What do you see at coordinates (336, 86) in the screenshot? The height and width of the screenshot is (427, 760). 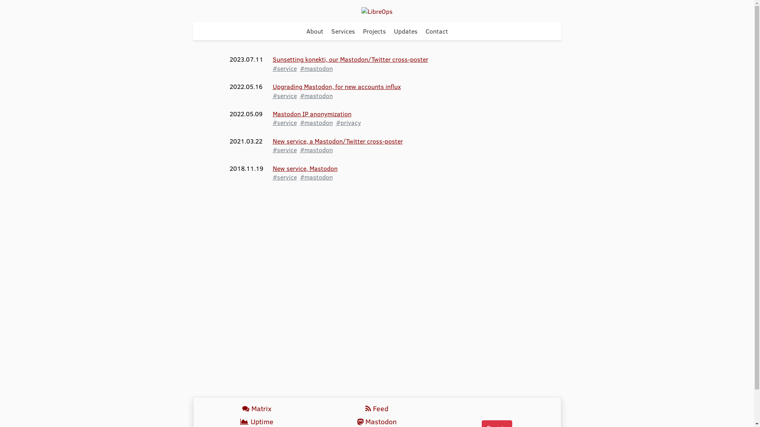 I see `Upgrading Mastodon, for new accounts influx` at bounding box center [336, 86].